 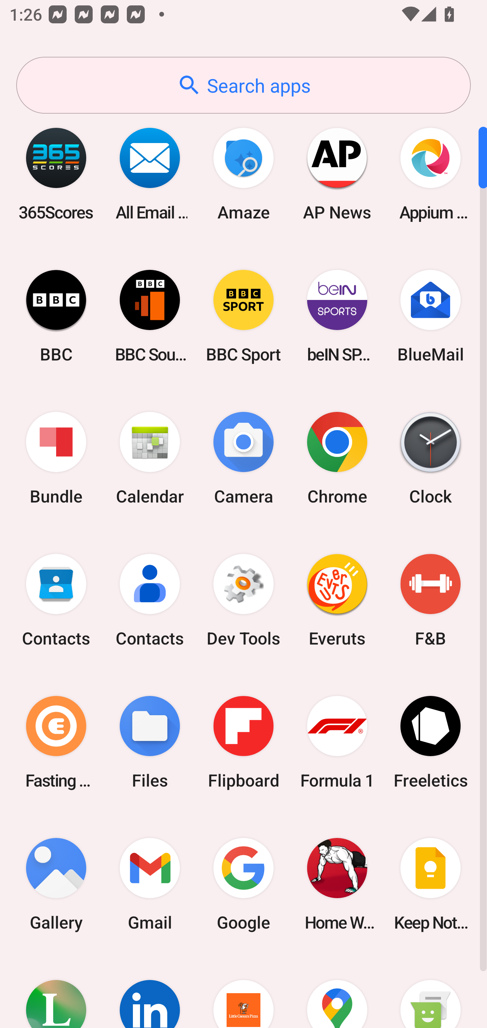 I want to click on BBC Sounds, so click(x=150, y=316).